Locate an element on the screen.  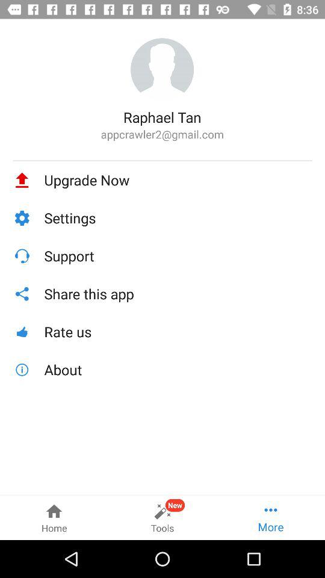
select about is located at coordinates (178, 370).